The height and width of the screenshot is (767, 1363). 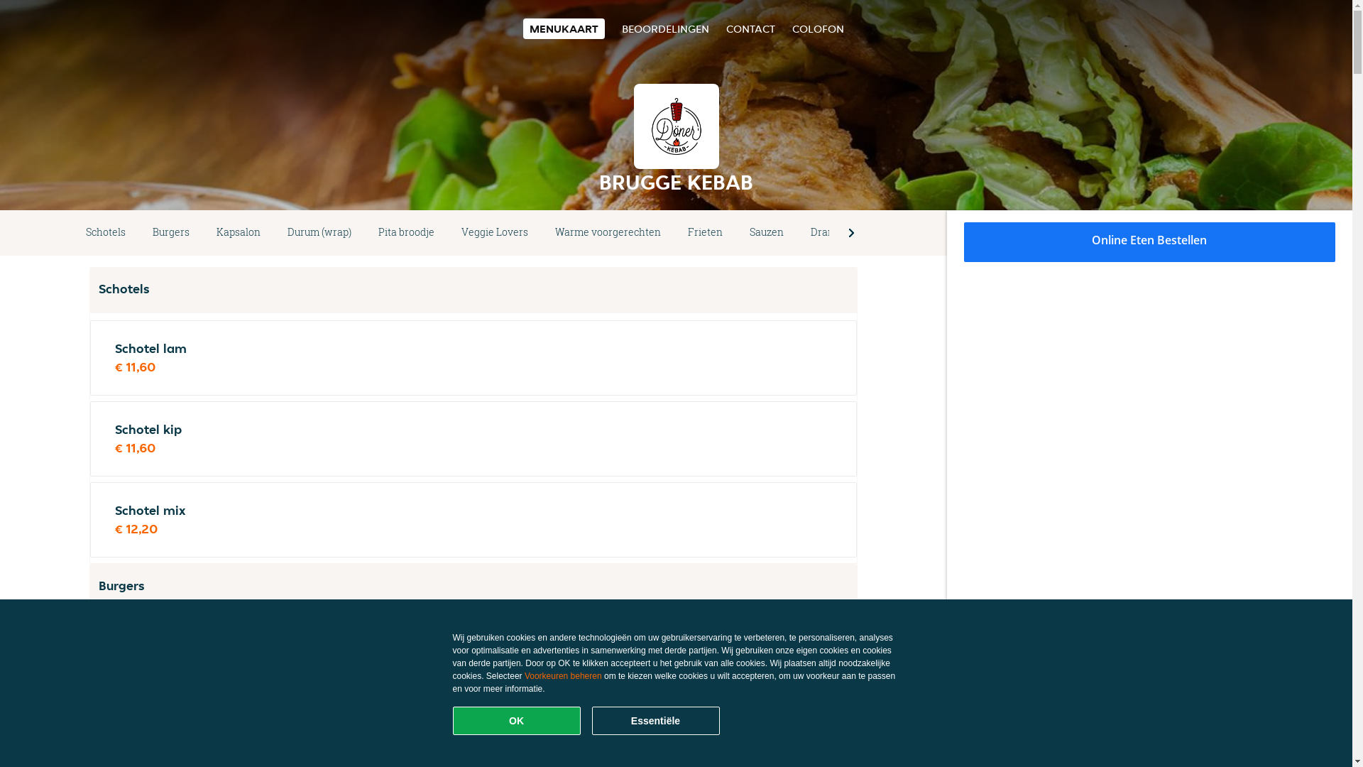 I want to click on Kapsalon, so click(x=239, y=233).